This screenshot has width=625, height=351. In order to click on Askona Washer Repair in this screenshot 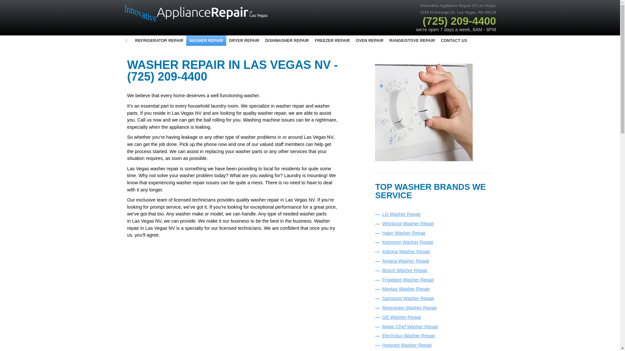, I will do `click(406, 251)`.